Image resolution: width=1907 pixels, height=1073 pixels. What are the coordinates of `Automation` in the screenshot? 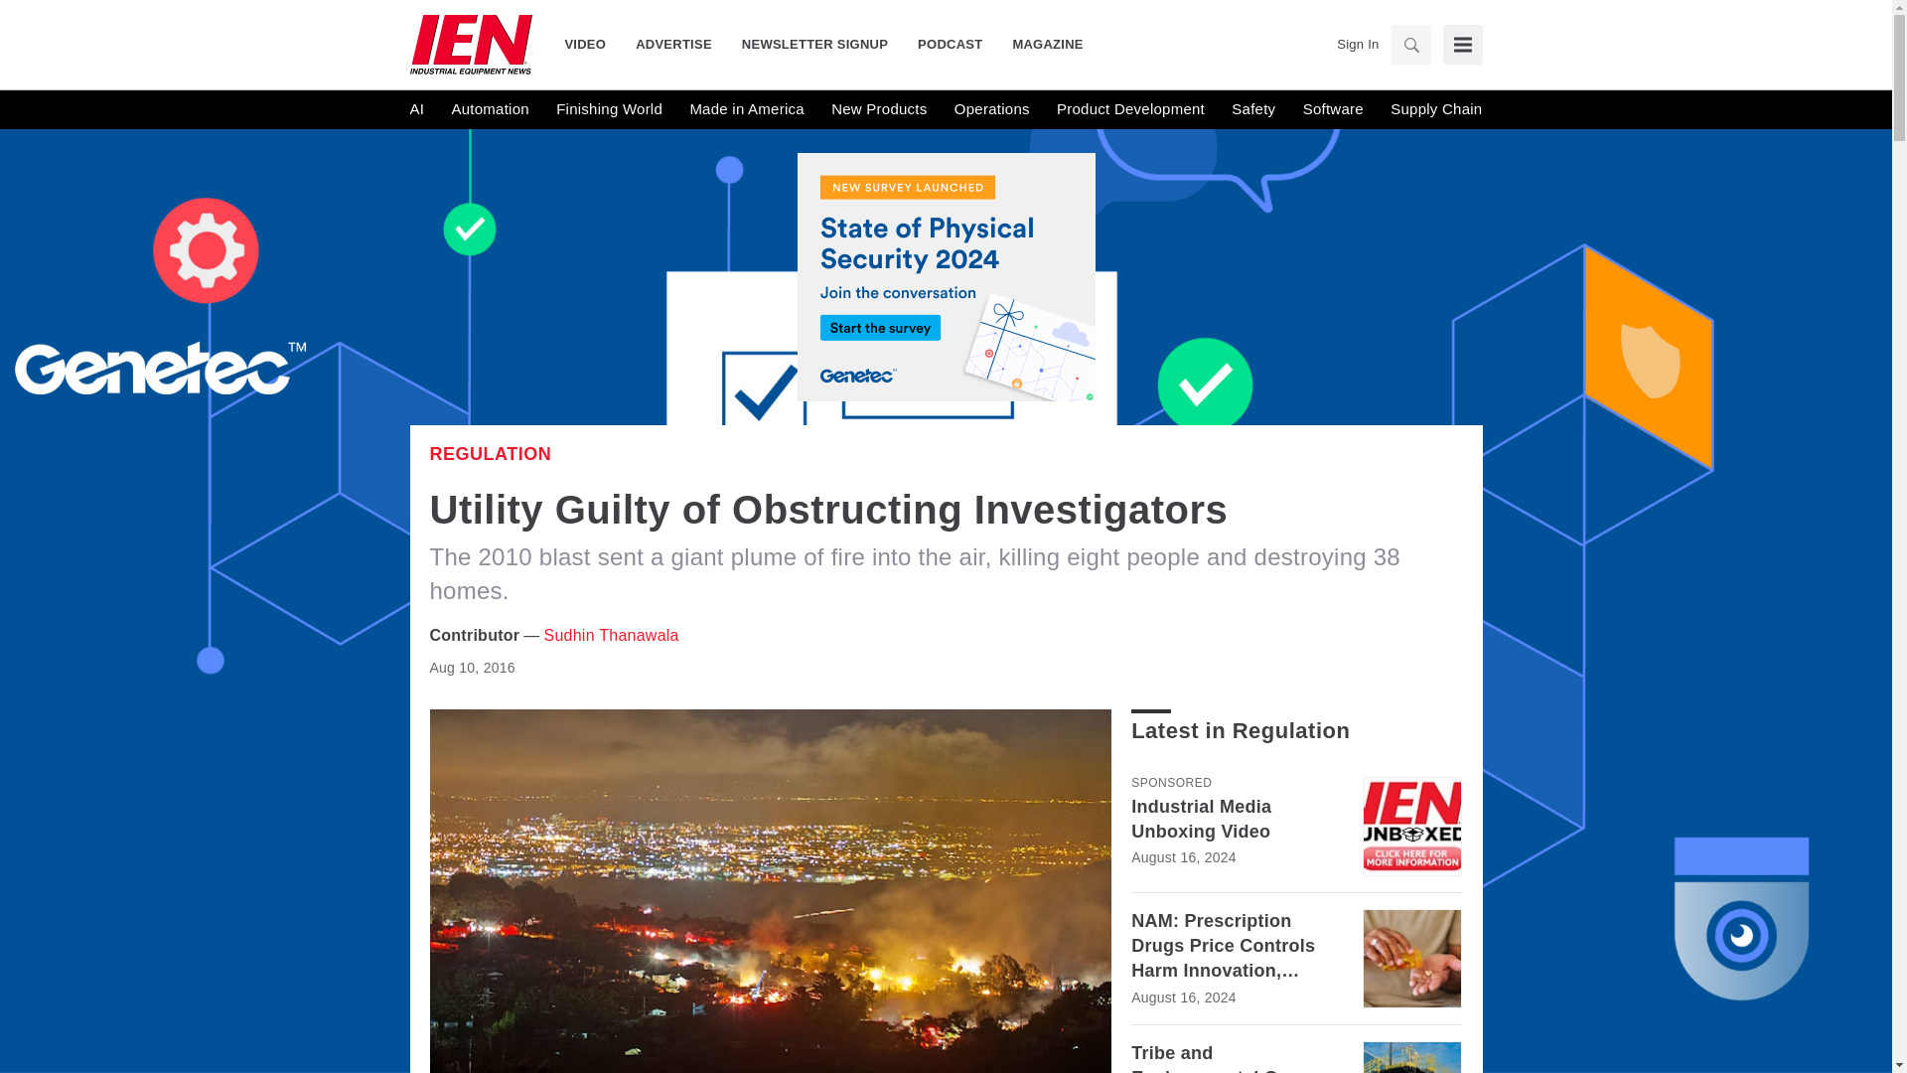 It's located at (489, 109).